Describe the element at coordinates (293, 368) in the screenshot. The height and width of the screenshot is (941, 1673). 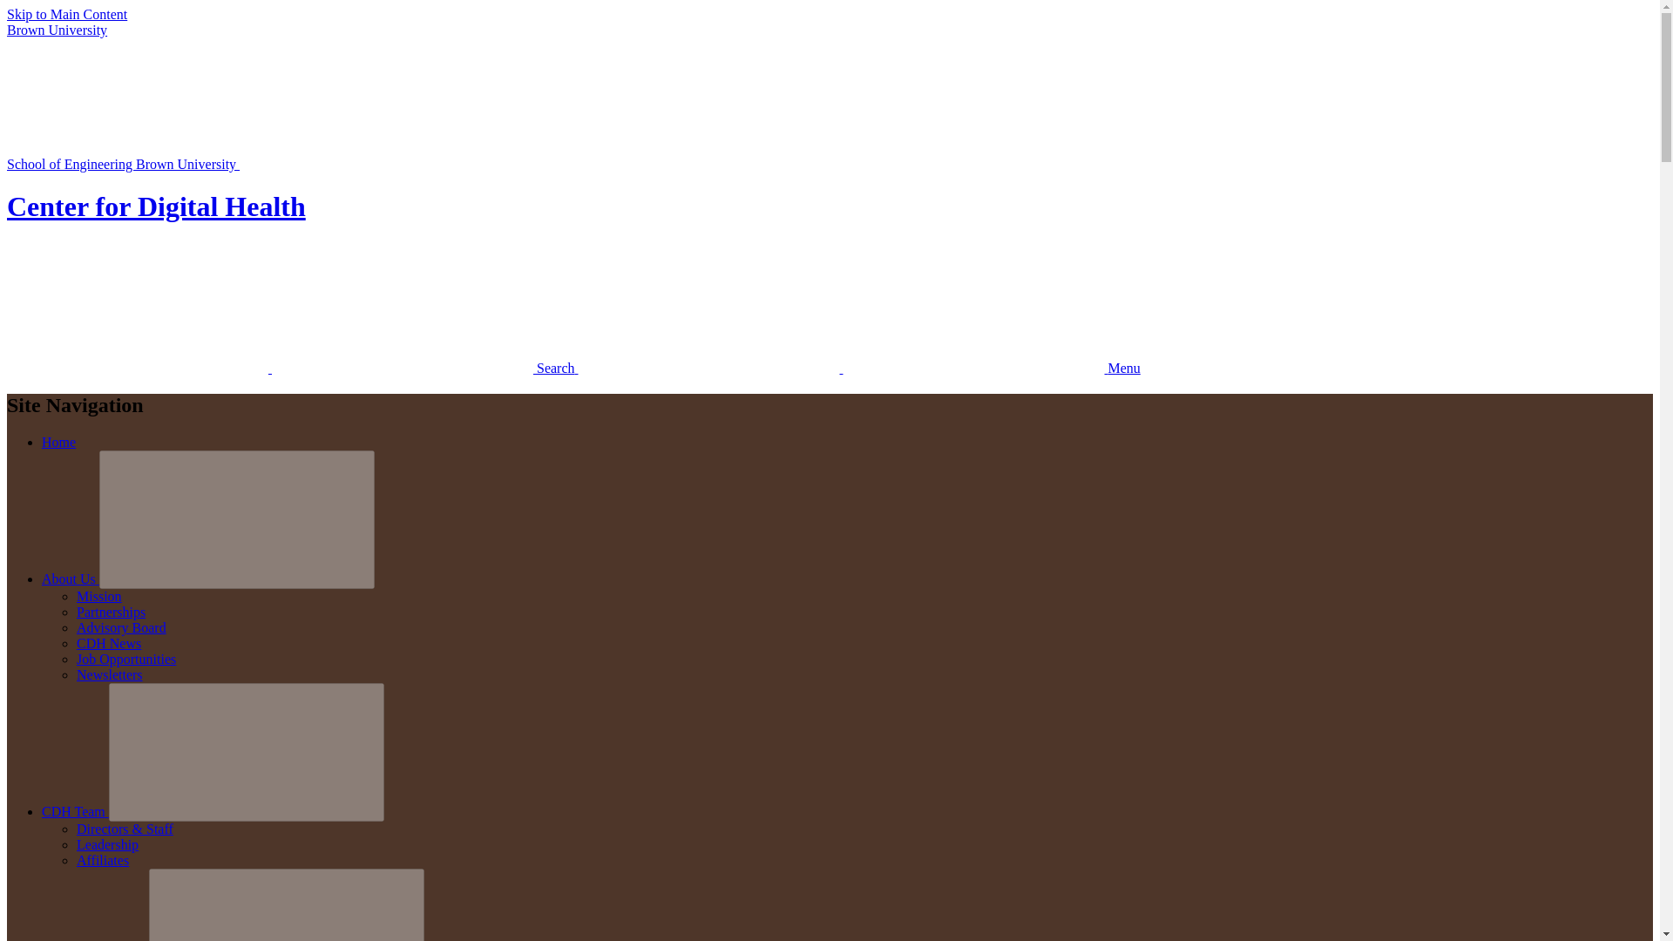
I see `Search` at that location.